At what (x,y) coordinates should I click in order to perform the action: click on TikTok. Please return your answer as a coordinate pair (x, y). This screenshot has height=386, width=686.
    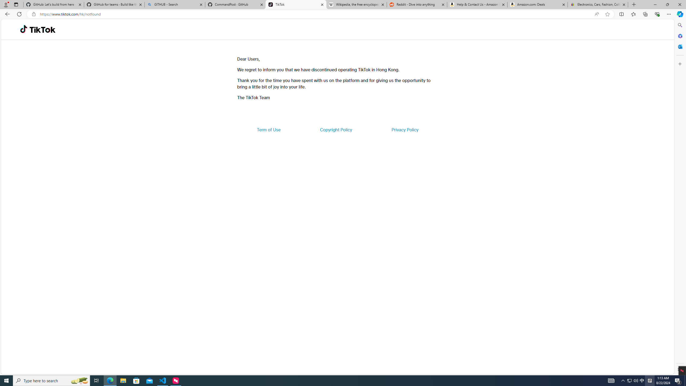
    Looking at the image, I should click on (42, 29).